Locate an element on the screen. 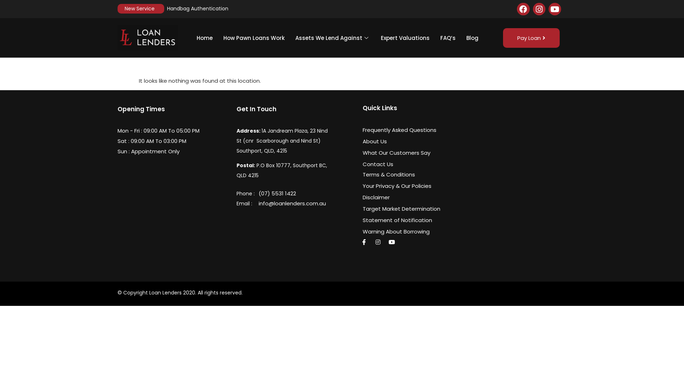 This screenshot has width=684, height=385. About Us is located at coordinates (406, 141).